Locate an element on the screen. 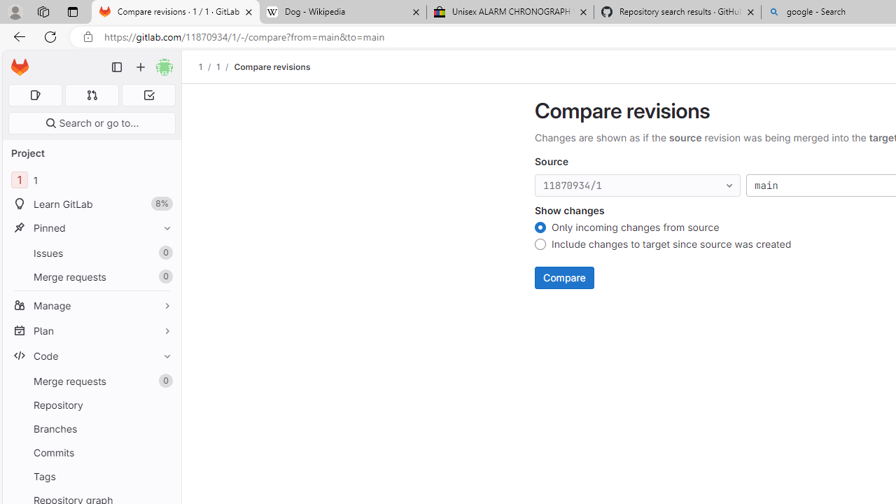  11870934/1 is located at coordinates (638, 186).